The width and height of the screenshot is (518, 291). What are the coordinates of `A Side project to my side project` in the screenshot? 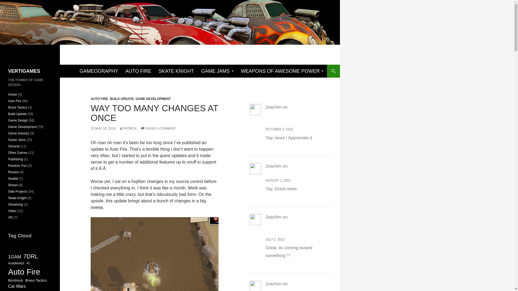 It's located at (298, 286).